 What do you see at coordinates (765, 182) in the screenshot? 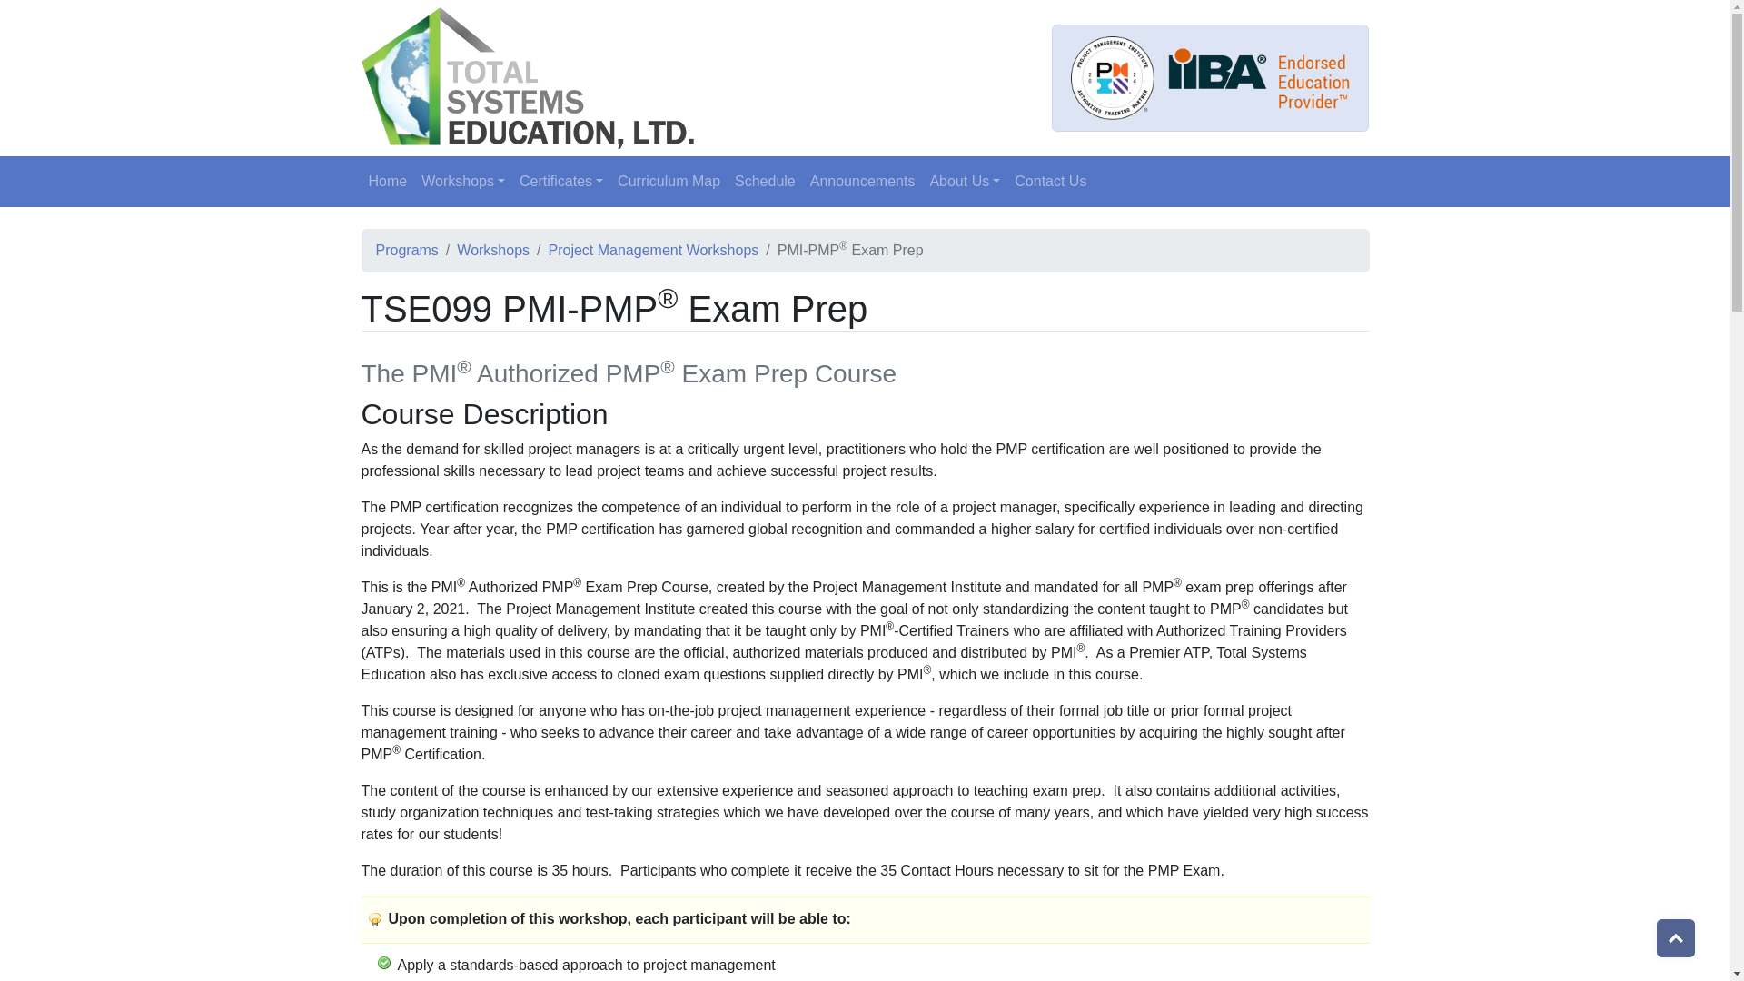
I see `Schedule` at bounding box center [765, 182].